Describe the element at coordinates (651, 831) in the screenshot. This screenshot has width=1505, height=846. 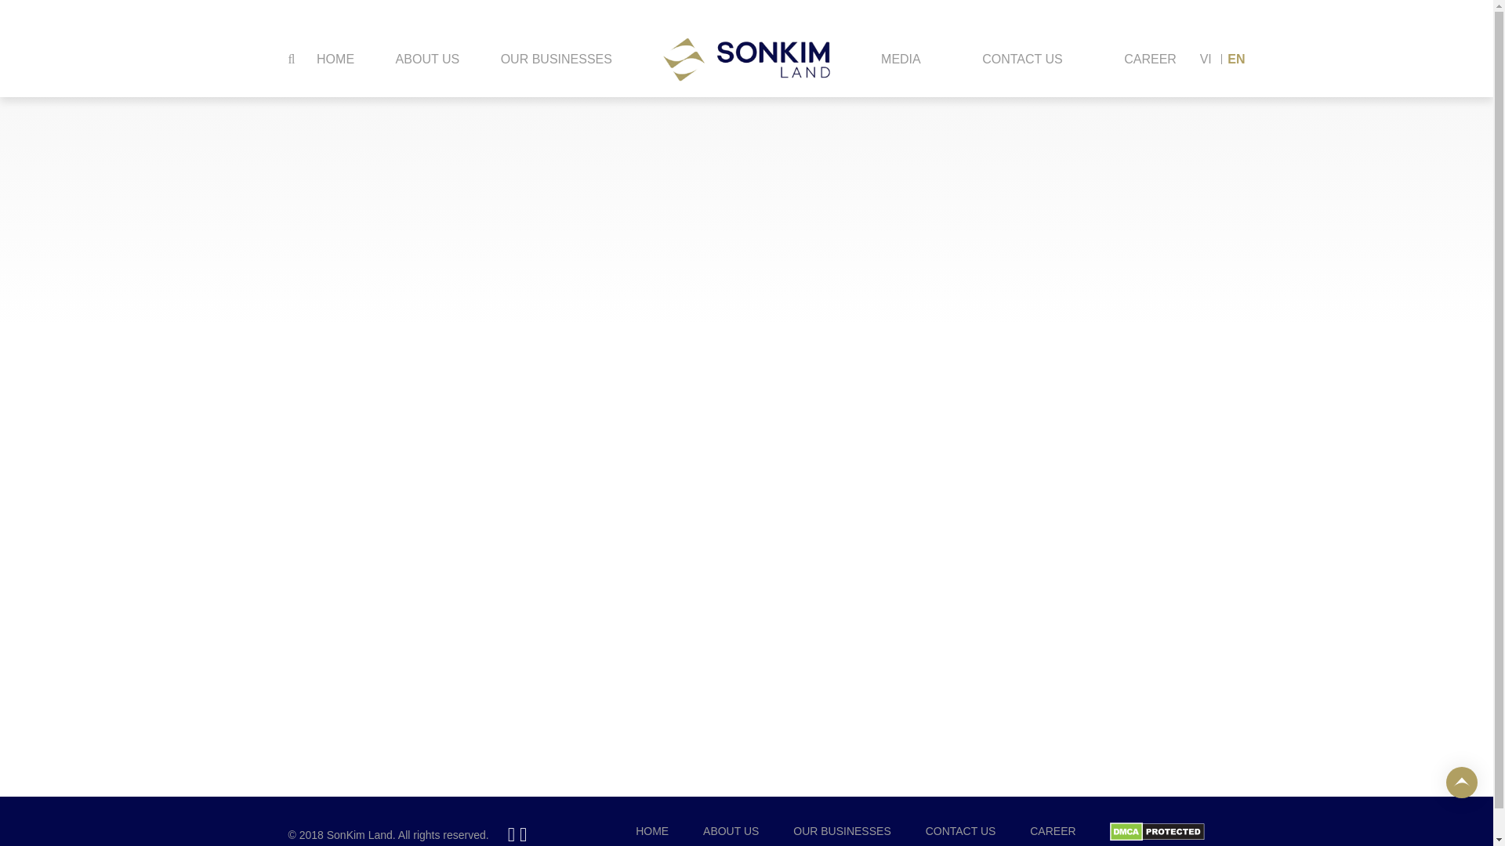
I see `HOME` at that location.